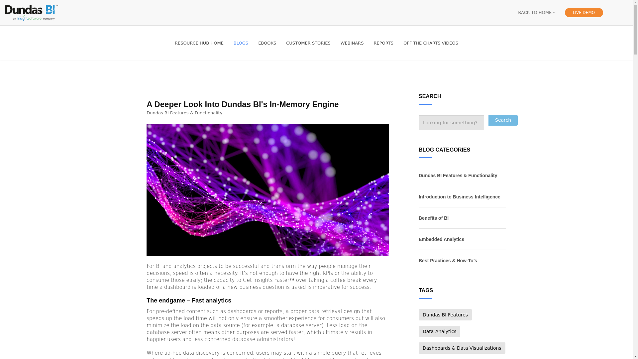 The width and height of the screenshot is (638, 359). I want to click on OFF THE CHARTS VIDEOS, so click(431, 43).